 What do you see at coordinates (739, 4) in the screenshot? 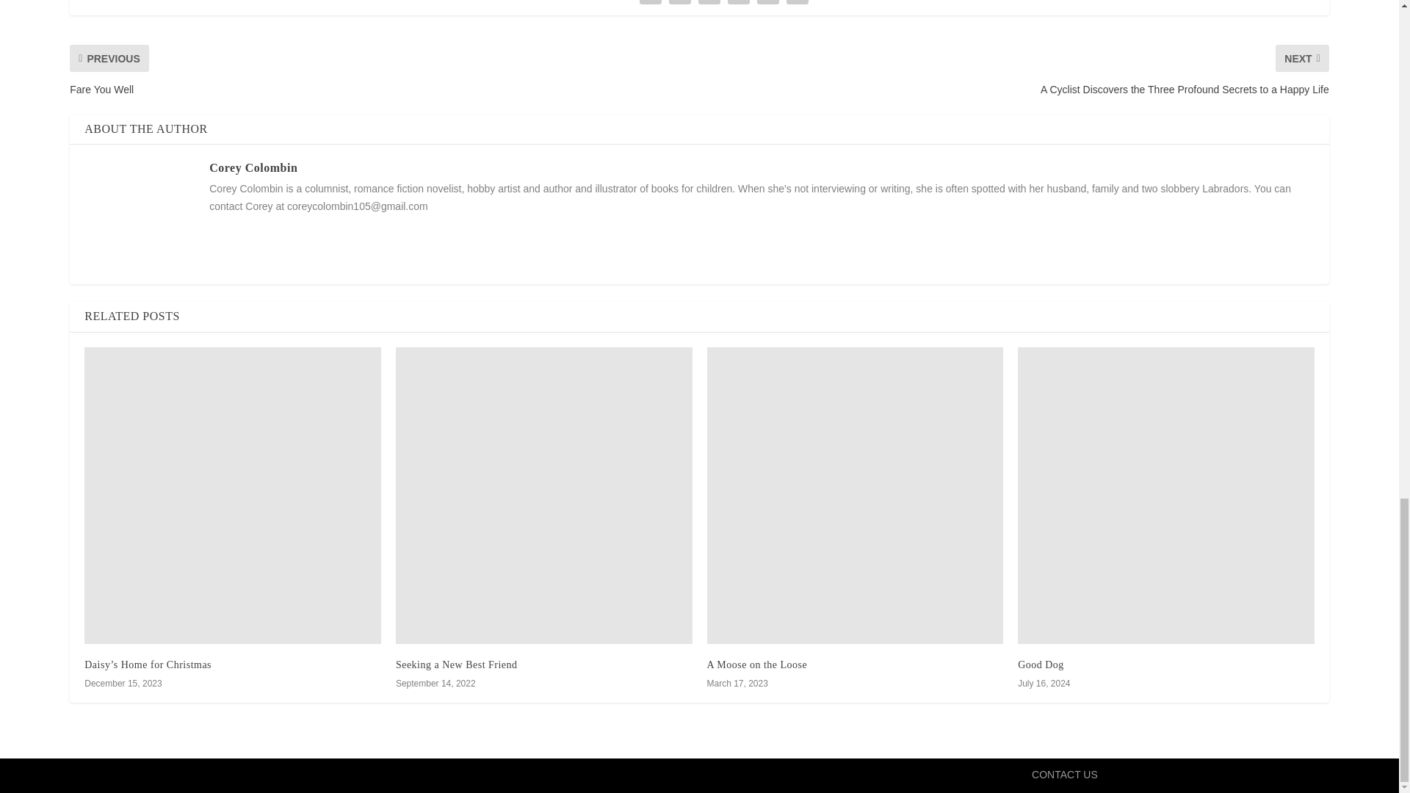
I see `Share "Special Helpers" via Pinterest` at bounding box center [739, 4].